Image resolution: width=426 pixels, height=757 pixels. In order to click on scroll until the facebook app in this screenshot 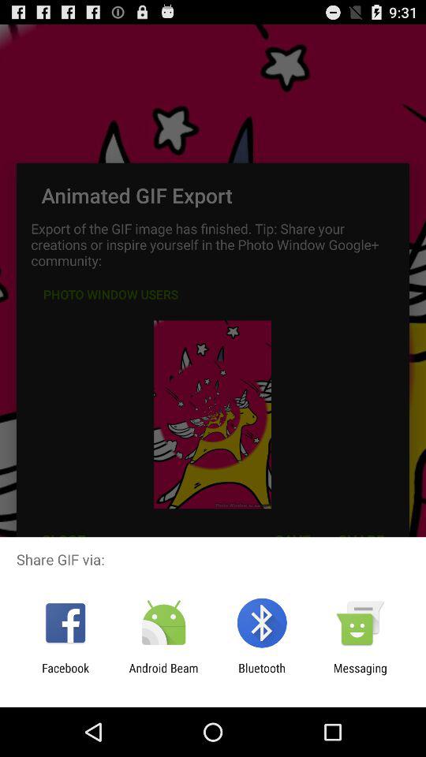, I will do `click(65, 675)`.